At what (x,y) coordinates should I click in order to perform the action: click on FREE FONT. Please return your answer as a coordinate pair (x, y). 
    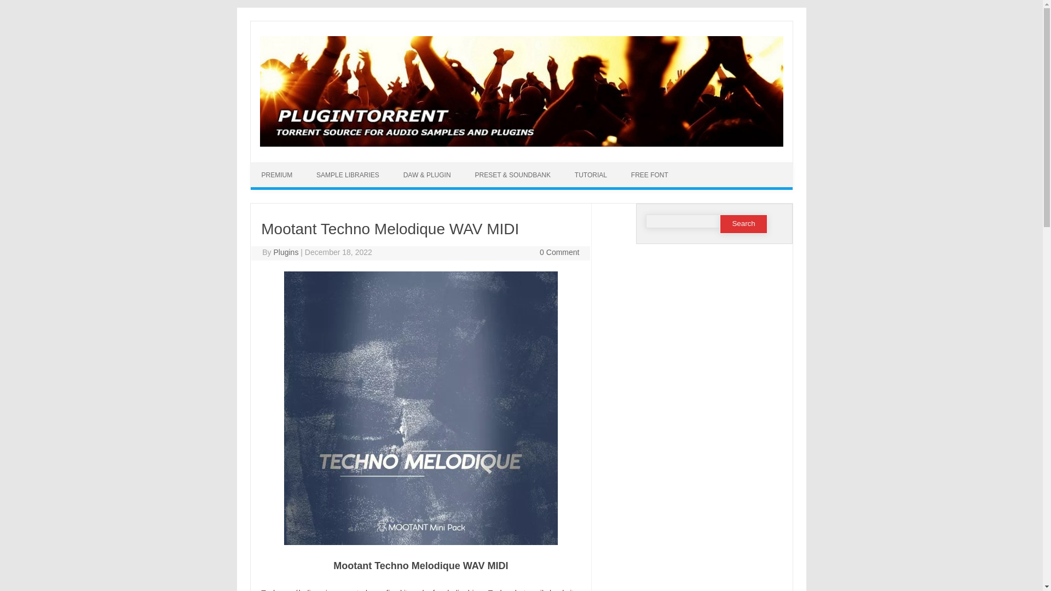
    Looking at the image, I should click on (649, 175).